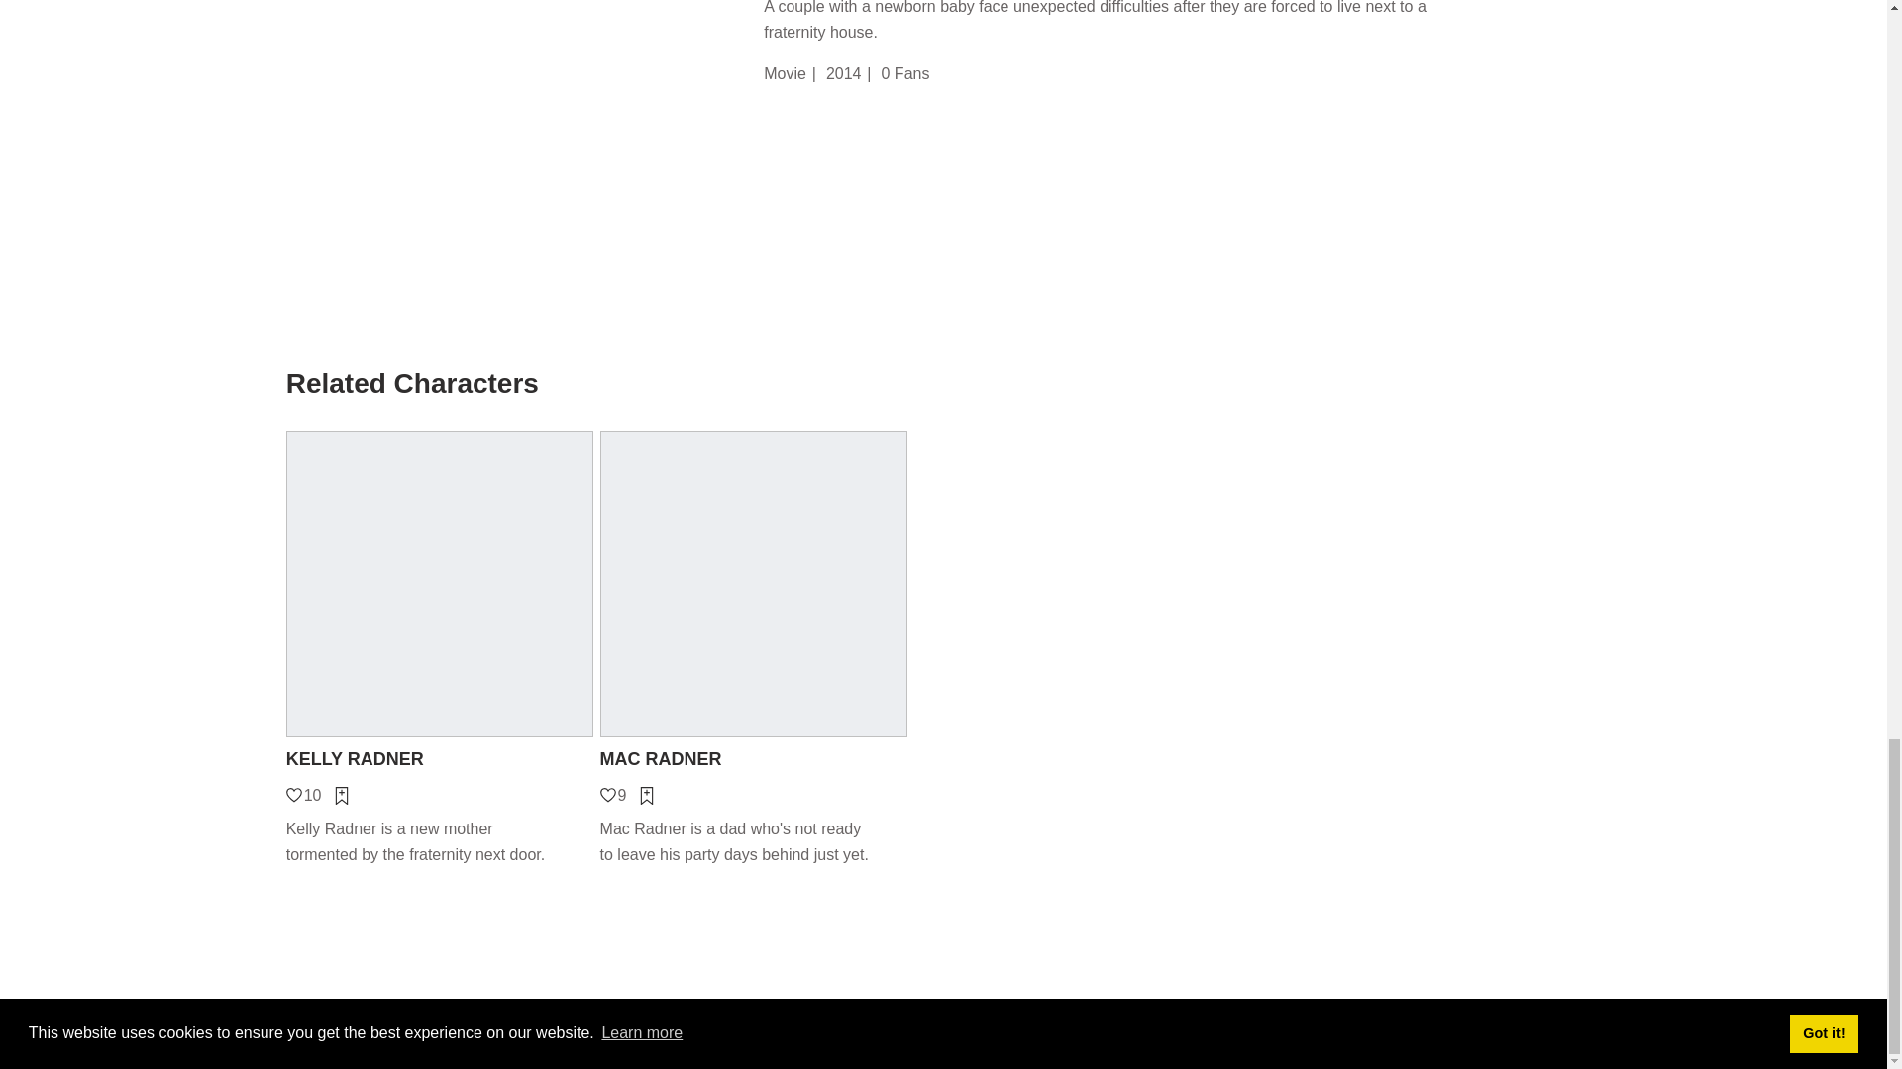 The width and height of the screenshot is (1902, 1069). Describe the element at coordinates (440, 758) in the screenshot. I see `KELLY RADNER` at that location.